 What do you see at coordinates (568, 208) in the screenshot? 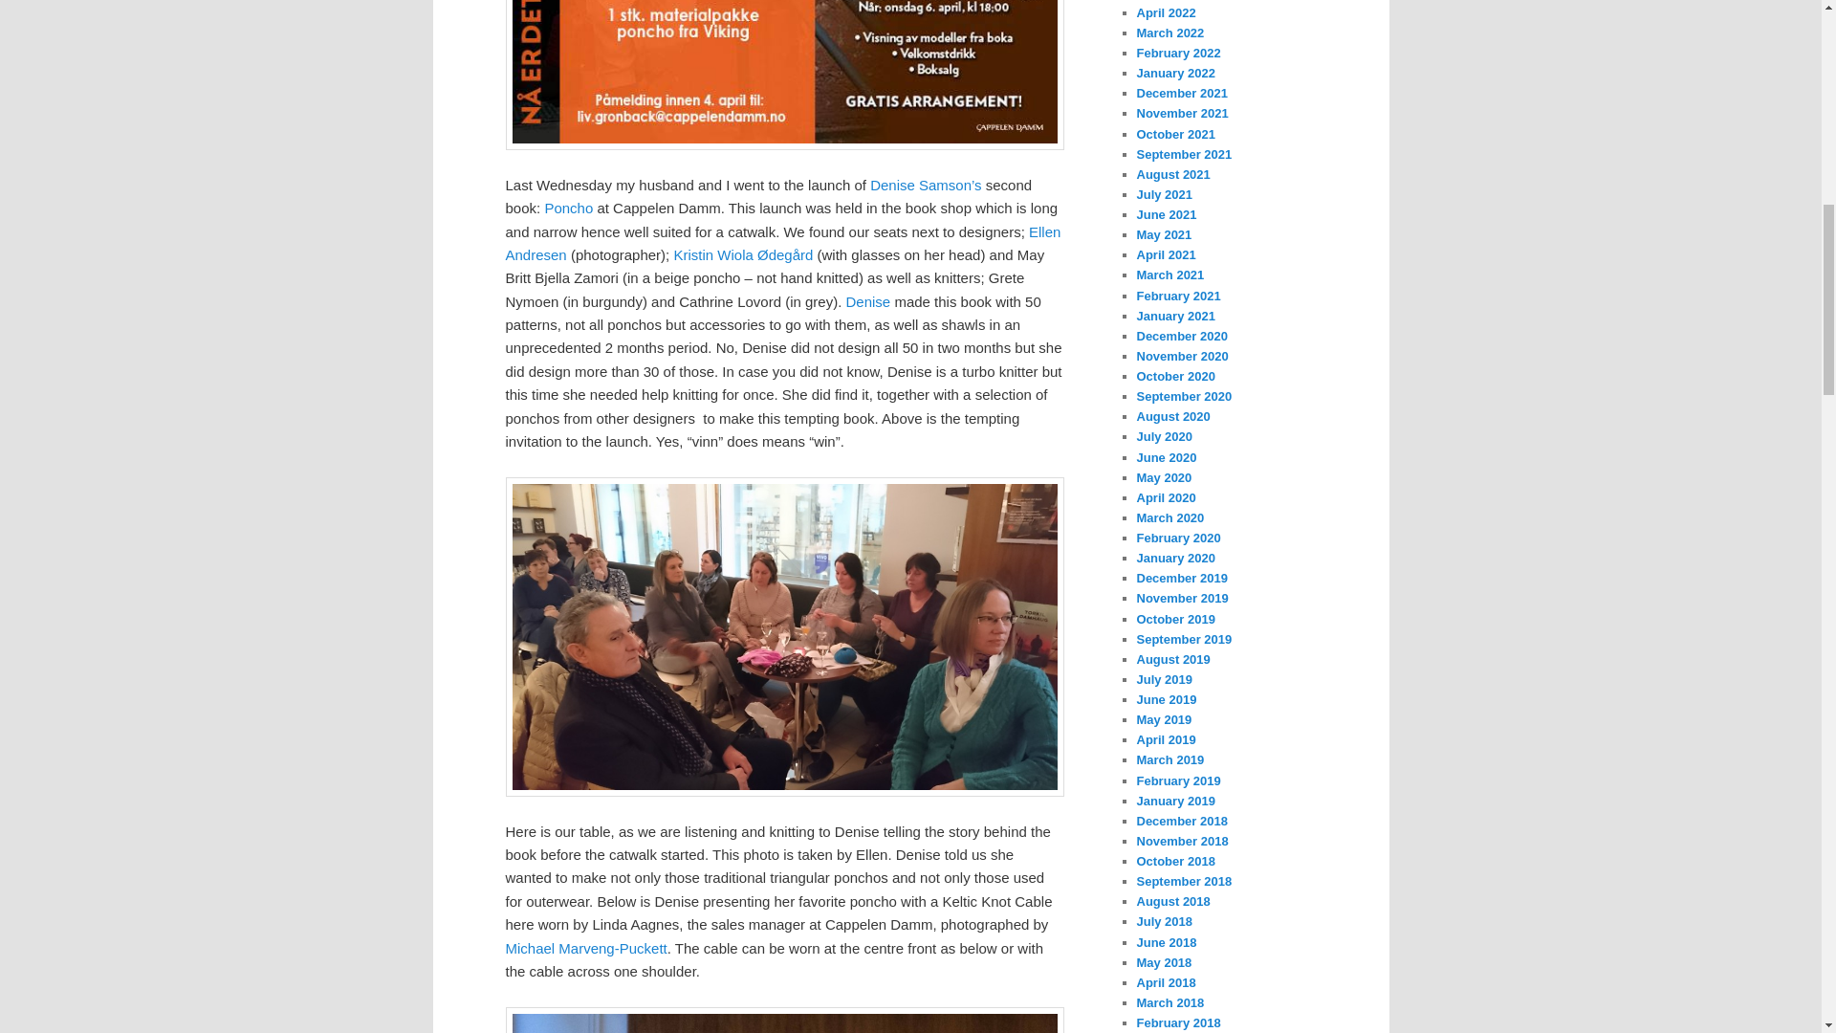
I see `Poncho` at bounding box center [568, 208].